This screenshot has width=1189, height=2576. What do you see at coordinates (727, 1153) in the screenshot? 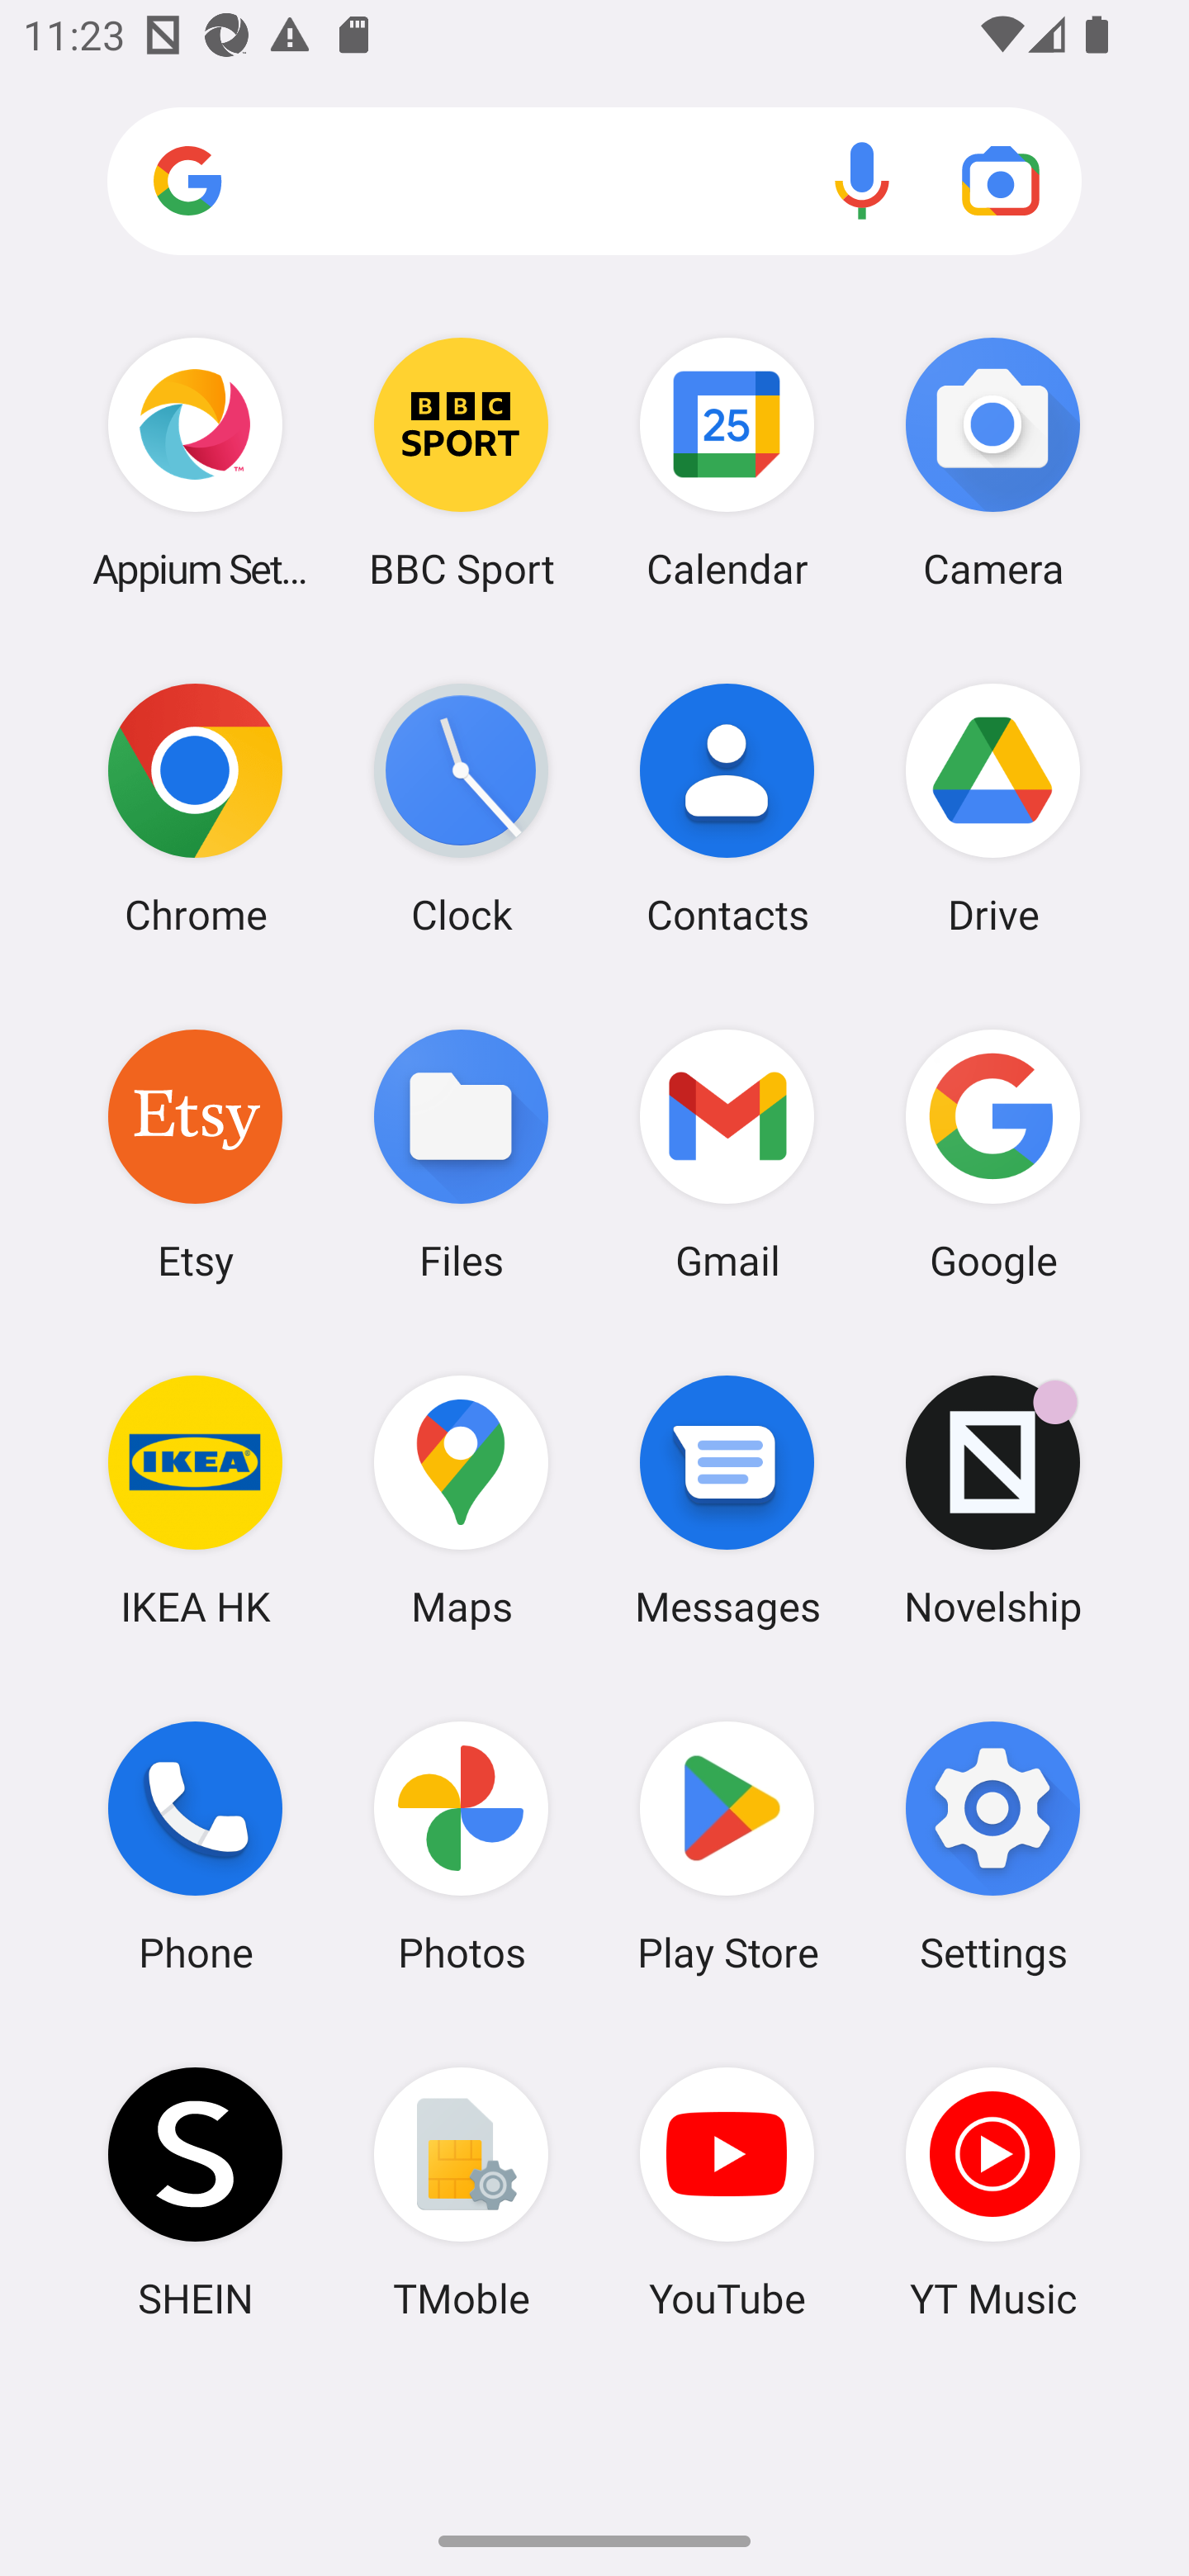
I see `Gmail` at bounding box center [727, 1153].